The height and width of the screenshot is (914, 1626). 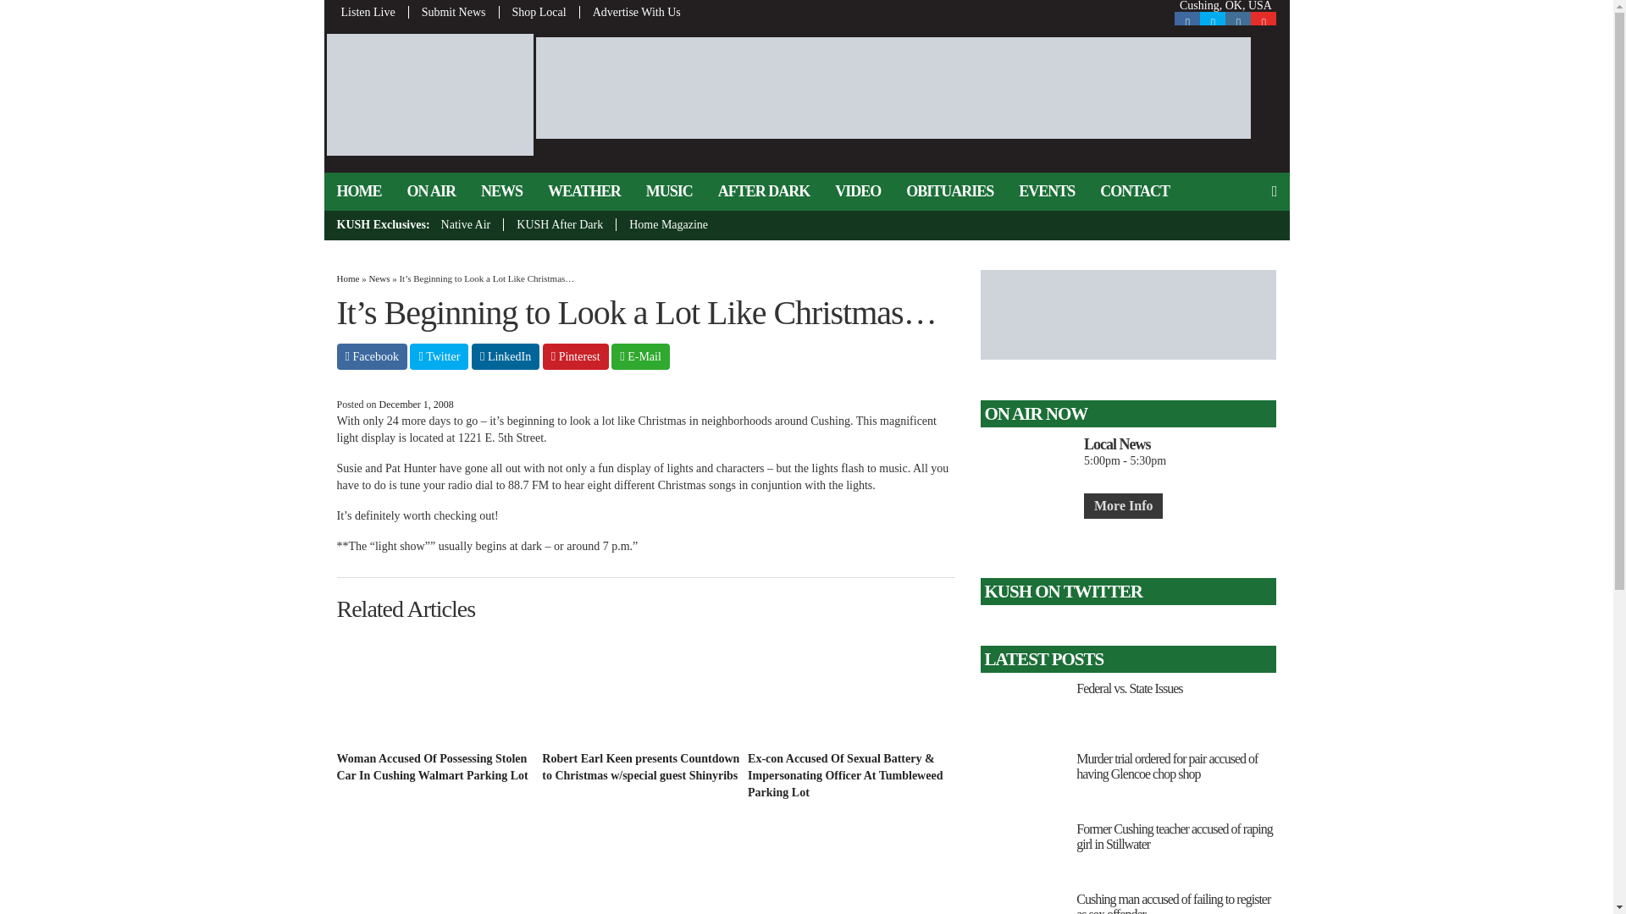 What do you see at coordinates (630, 12) in the screenshot?
I see `Advertise With Us` at bounding box center [630, 12].